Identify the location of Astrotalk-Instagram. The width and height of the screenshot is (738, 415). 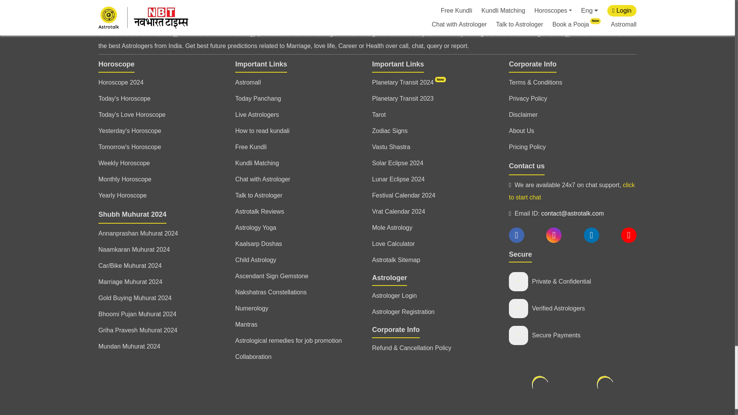
(553, 235).